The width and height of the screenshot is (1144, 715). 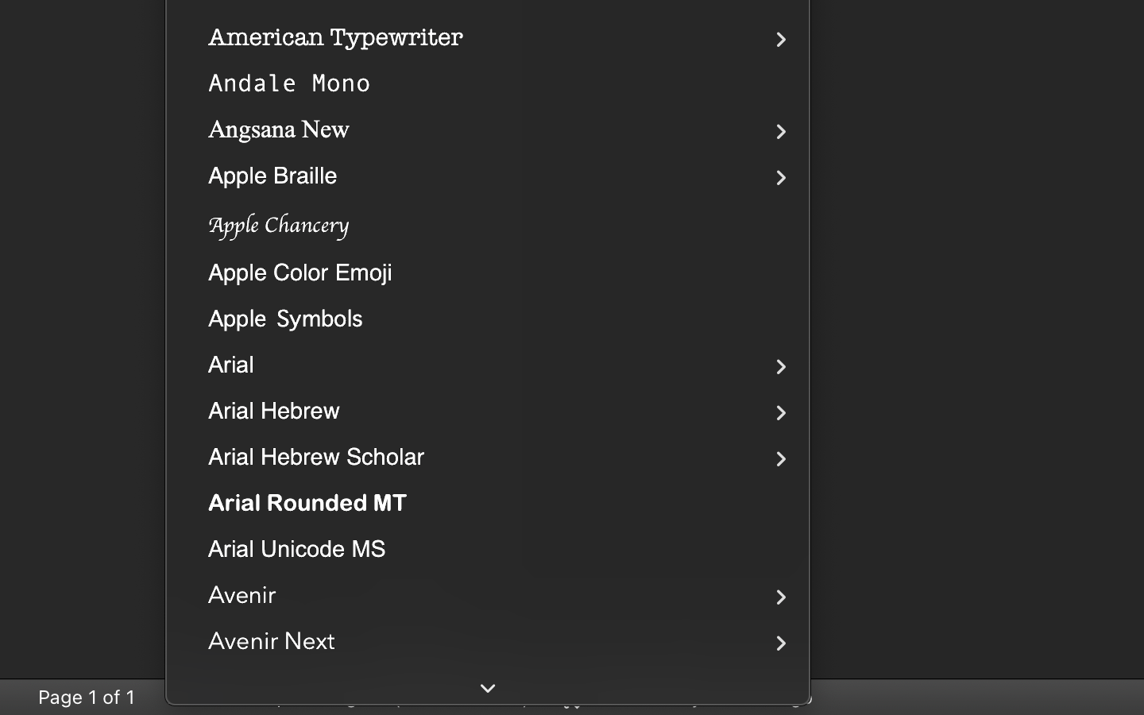 What do you see at coordinates (688, 697) in the screenshot?
I see `0` at bounding box center [688, 697].